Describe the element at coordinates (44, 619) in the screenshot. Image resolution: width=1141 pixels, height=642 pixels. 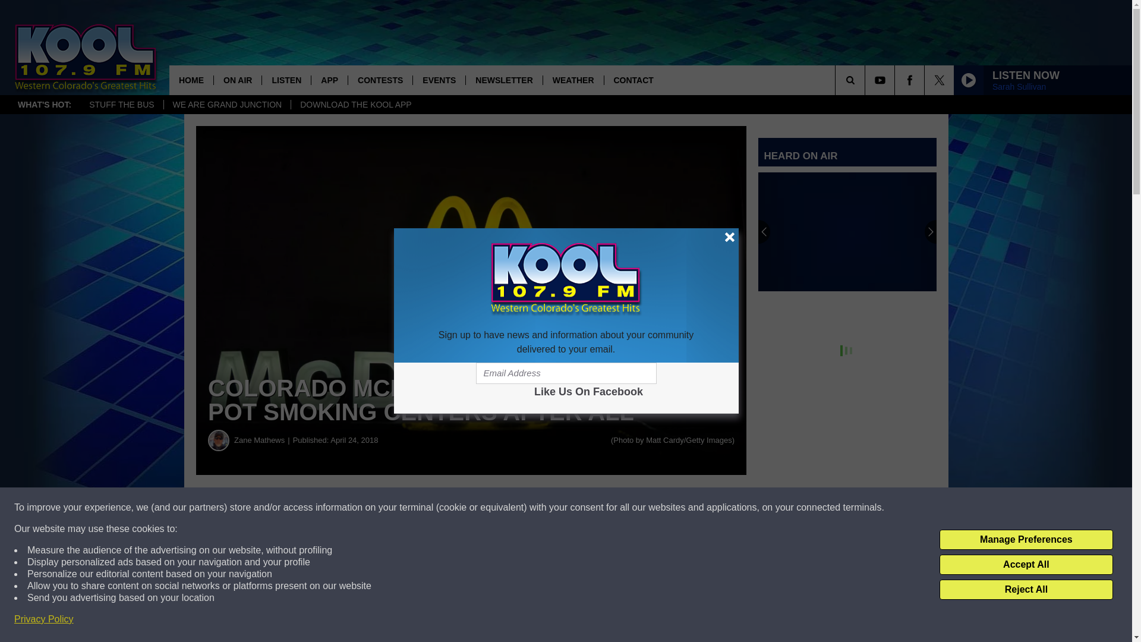
I see `Privacy Policy` at that location.